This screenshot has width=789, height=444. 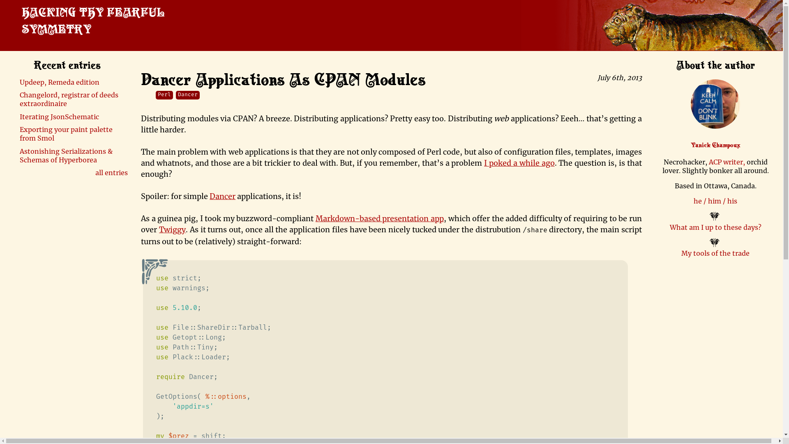 What do you see at coordinates (60, 82) in the screenshot?
I see `Updeep, Remeda edition` at bounding box center [60, 82].